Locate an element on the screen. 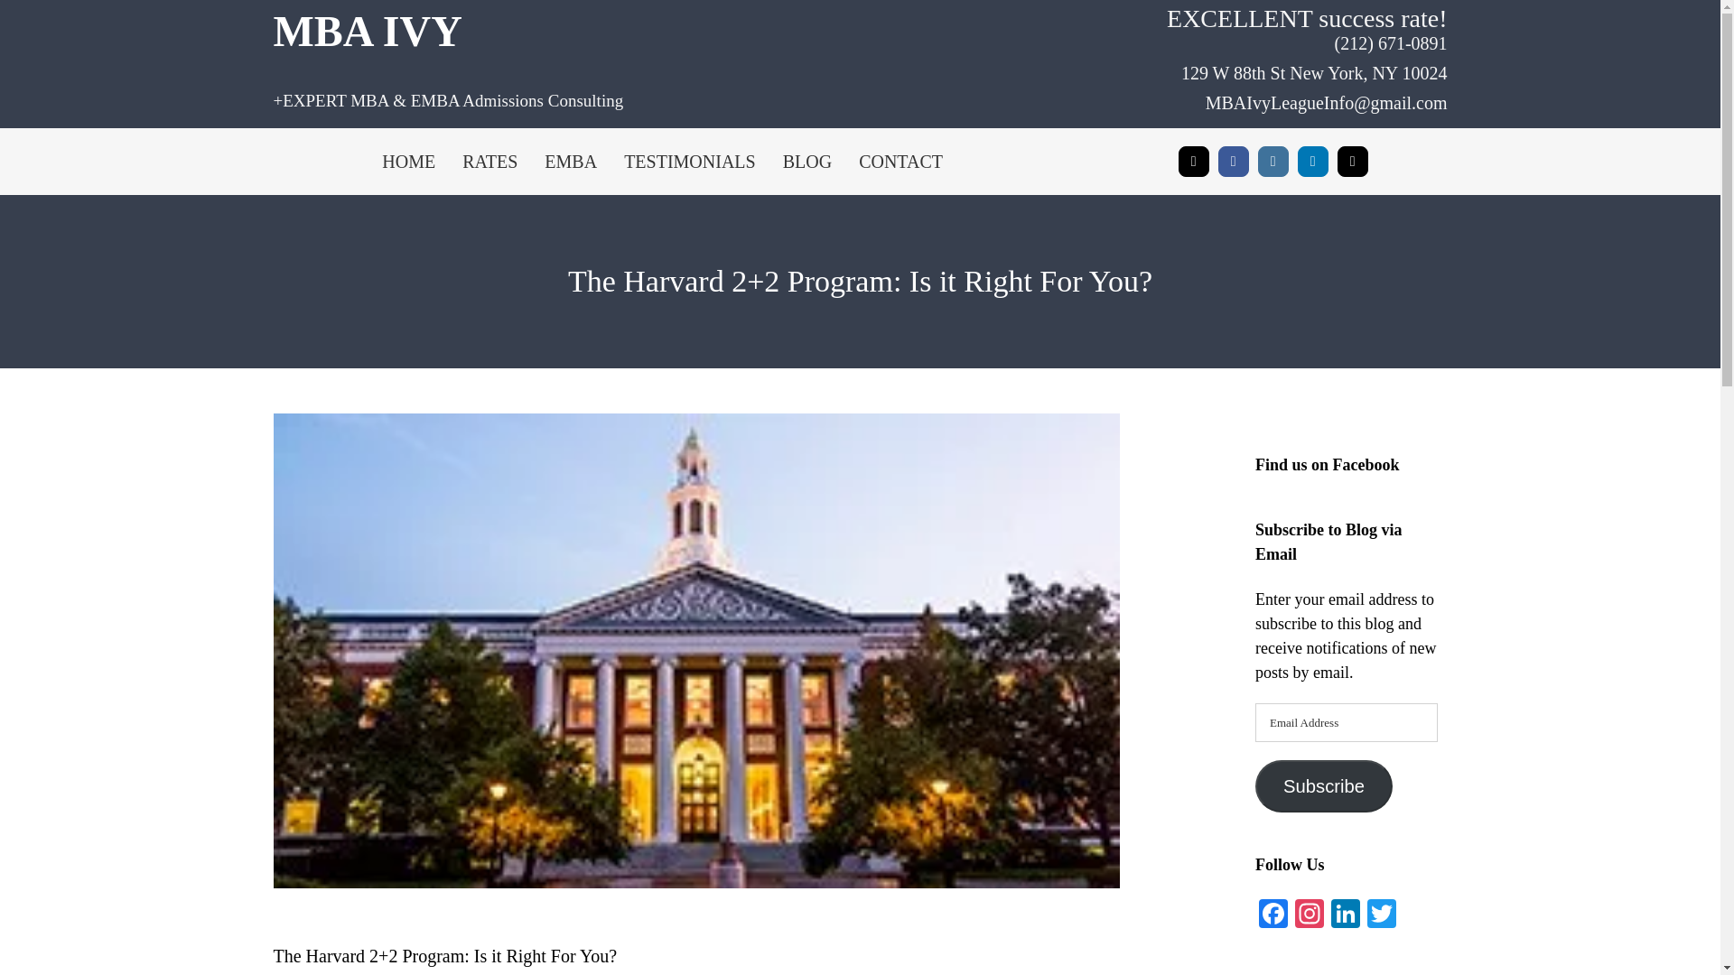  RATES is located at coordinates (489, 162).